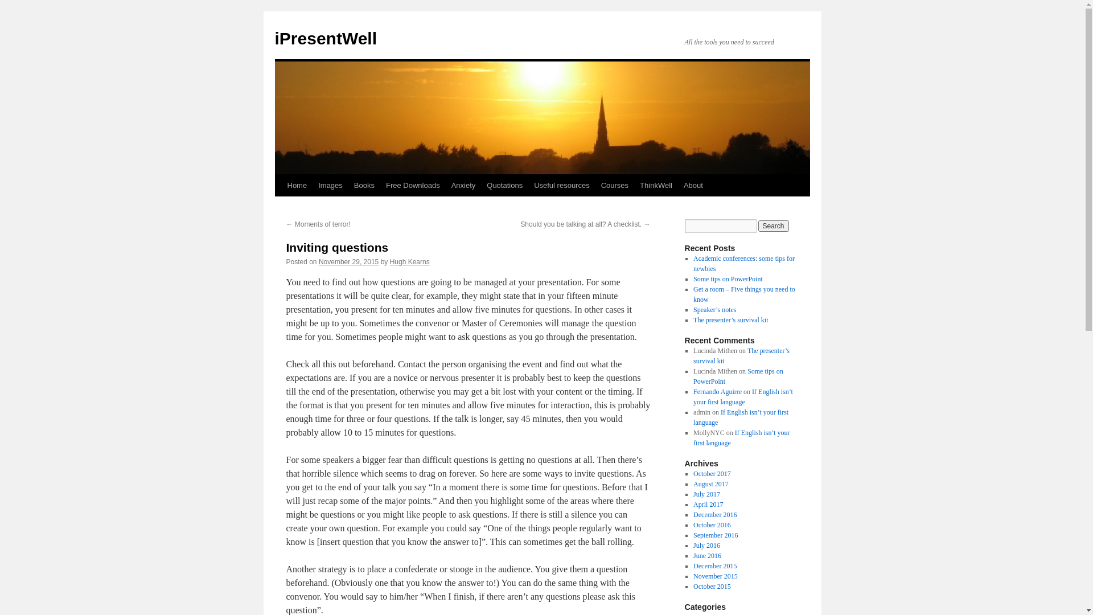 Image resolution: width=1093 pixels, height=615 pixels. I want to click on Images, so click(330, 186).